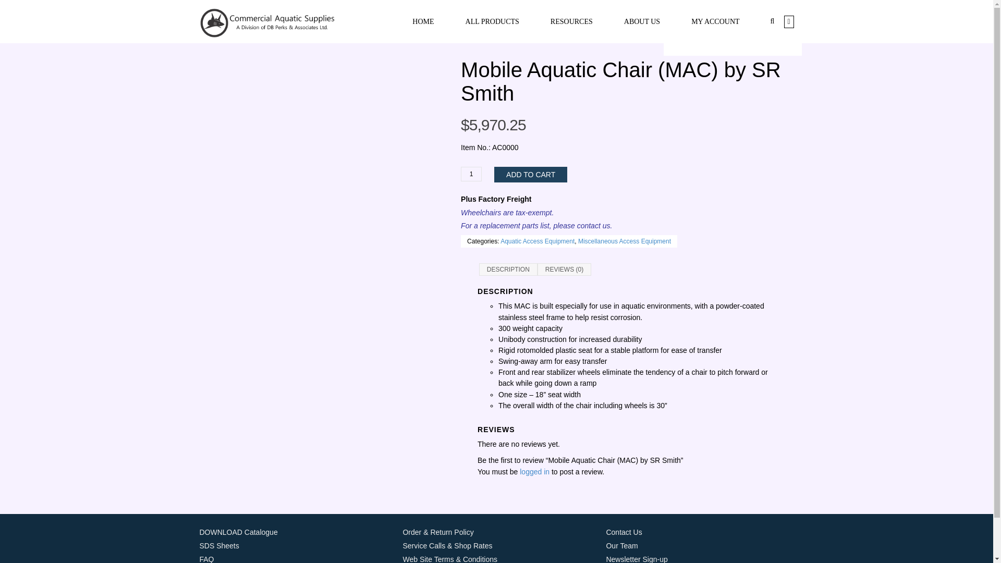 Image resolution: width=1001 pixels, height=563 pixels. I want to click on View your shopping cart, so click(788, 21).